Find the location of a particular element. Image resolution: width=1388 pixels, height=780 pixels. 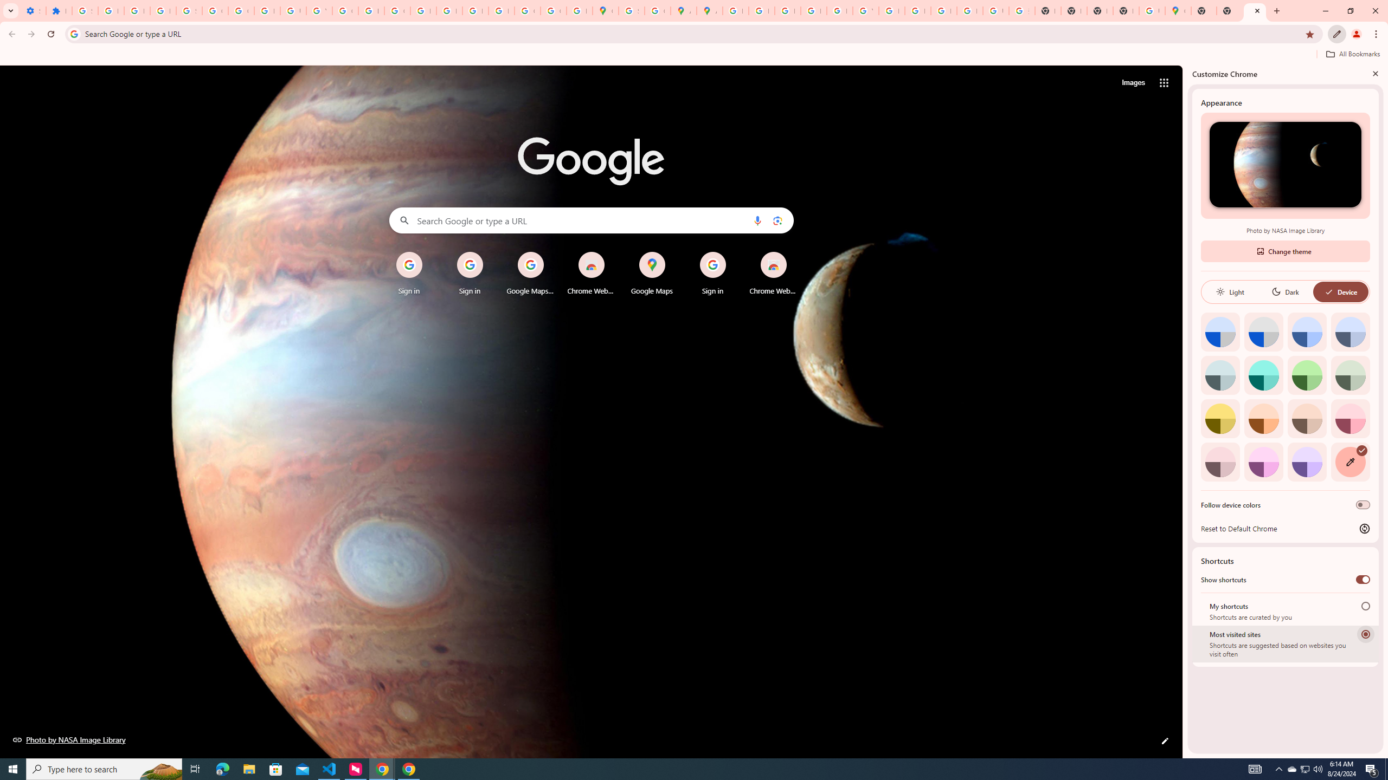

Sign in - Google Accounts is located at coordinates (85, 11).